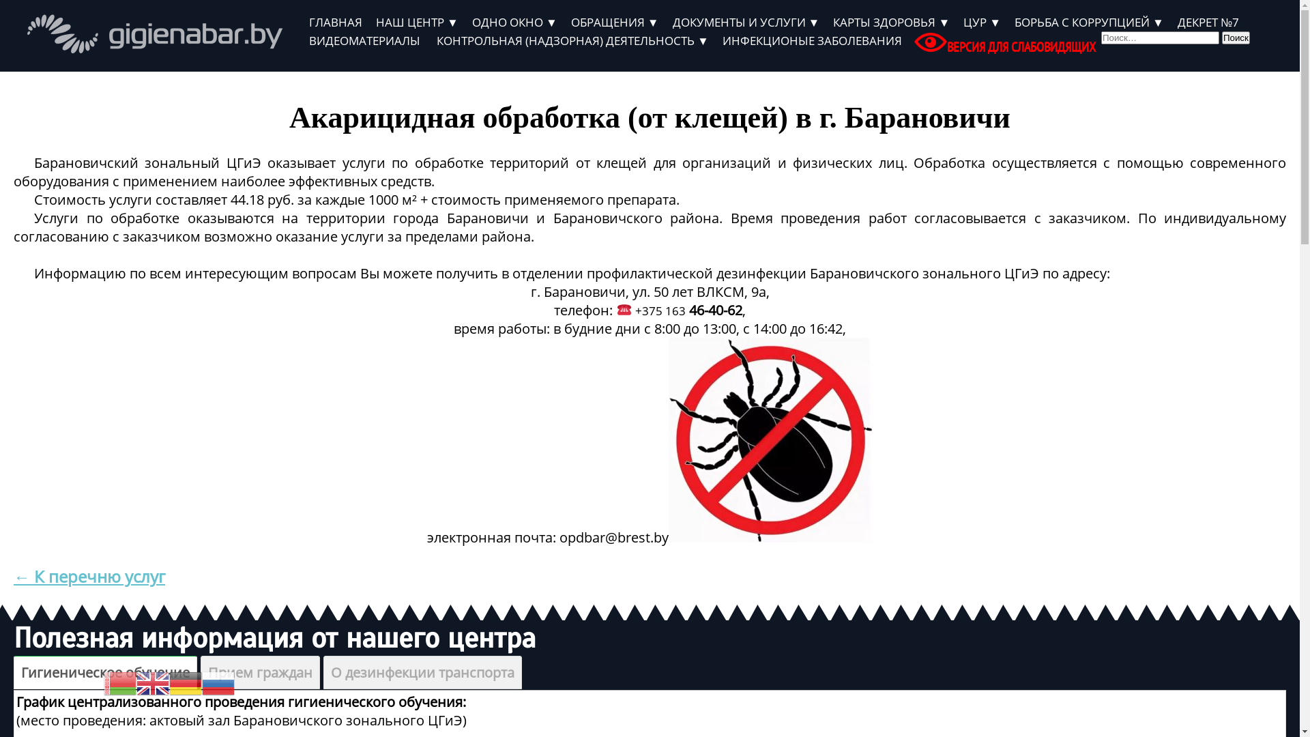 This screenshot has width=1310, height=737. I want to click on Belarusian, so click(120, 682).